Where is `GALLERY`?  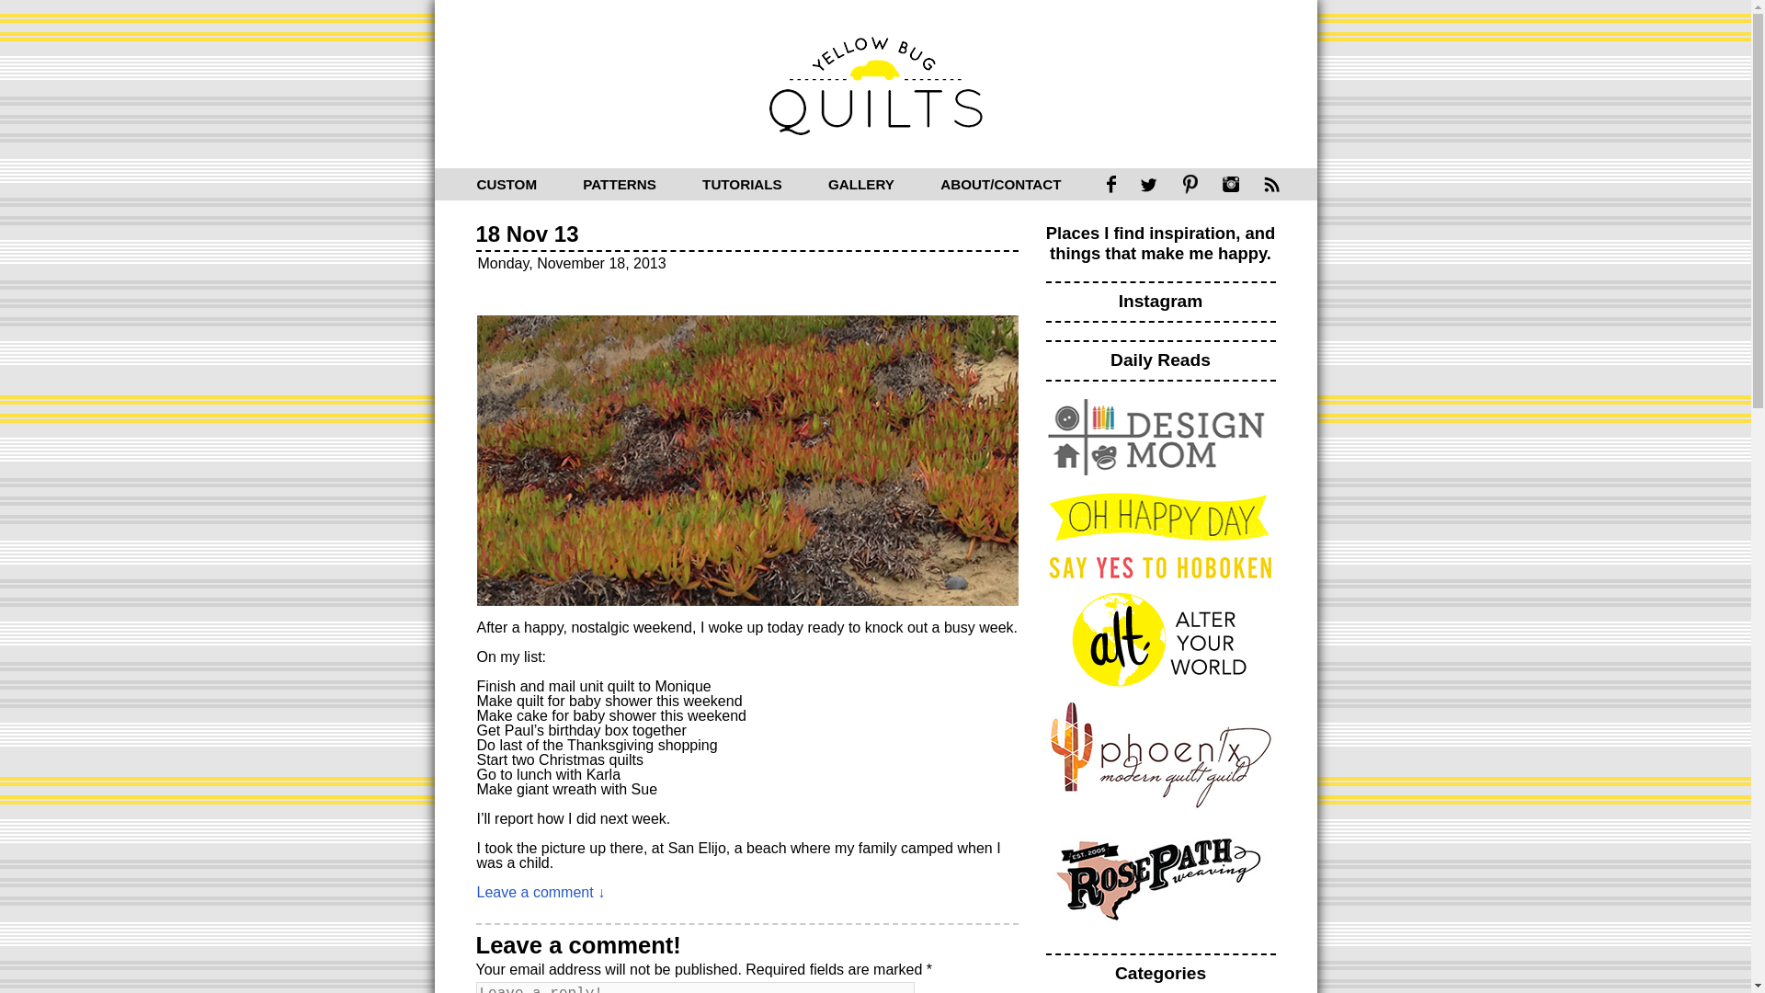 GALLERY is located at coordinates (860, 184).